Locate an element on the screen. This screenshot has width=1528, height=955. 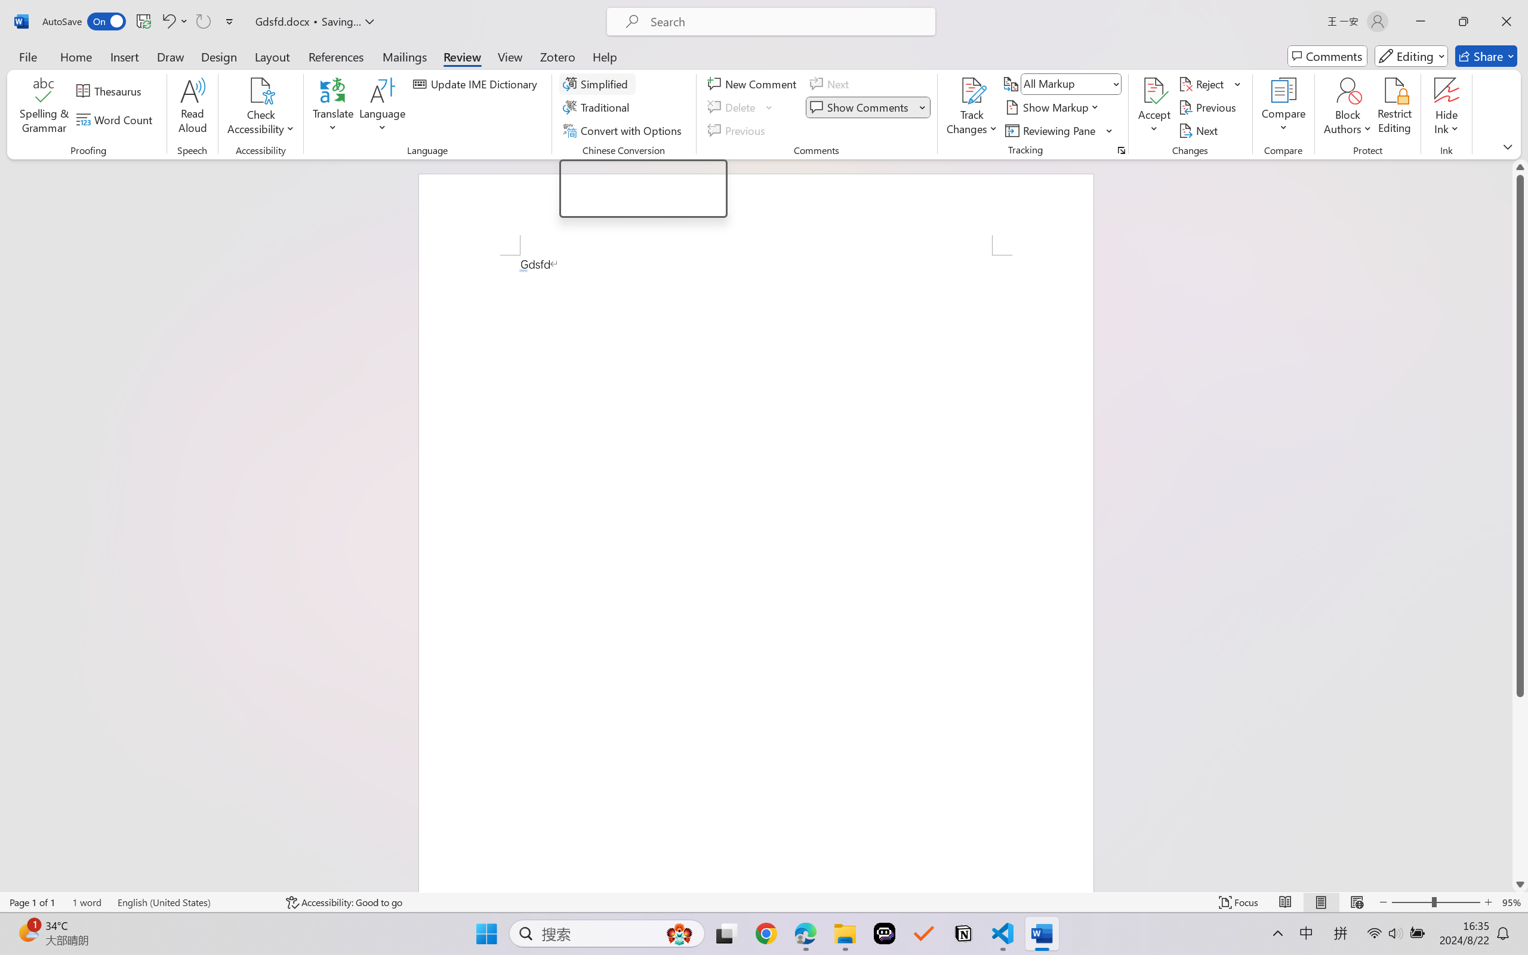
Show Markup is located at coordinates (1053, 107).